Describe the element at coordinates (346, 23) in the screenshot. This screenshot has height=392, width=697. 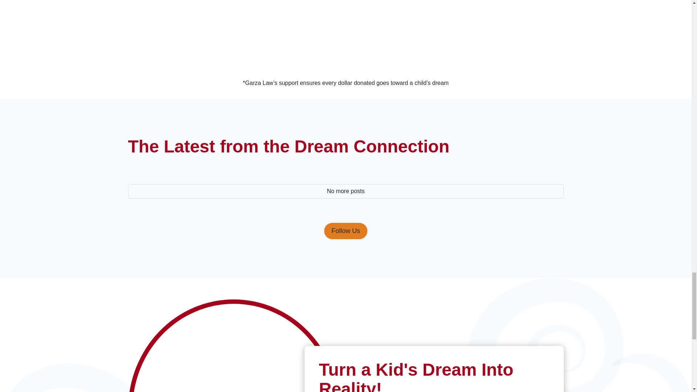
I see `chairmans-club-logo` at that location.